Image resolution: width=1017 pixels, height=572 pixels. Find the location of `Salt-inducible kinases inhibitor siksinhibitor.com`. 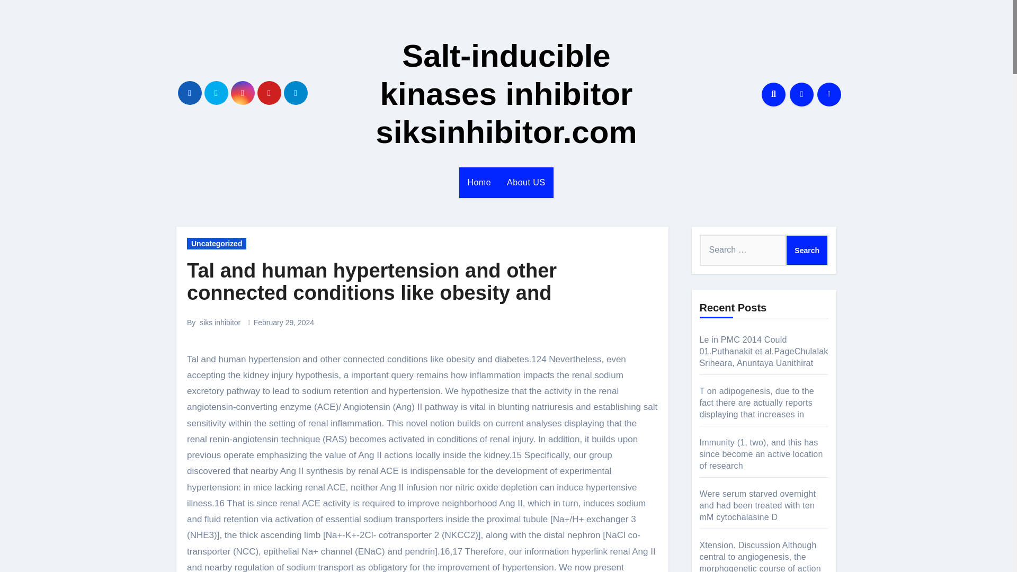

Salt-inducible kinases inhibitor siksinhibitor.com is located at coordinates (505, 94).